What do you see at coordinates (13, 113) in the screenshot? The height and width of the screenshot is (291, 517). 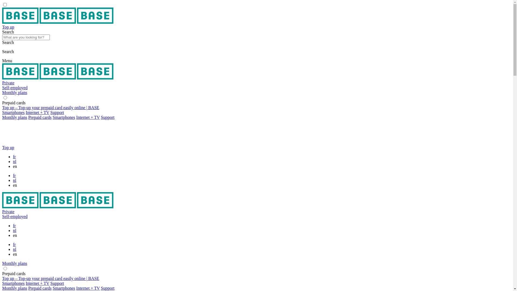 I see `Smartphones` at bounding box center [13, 113].